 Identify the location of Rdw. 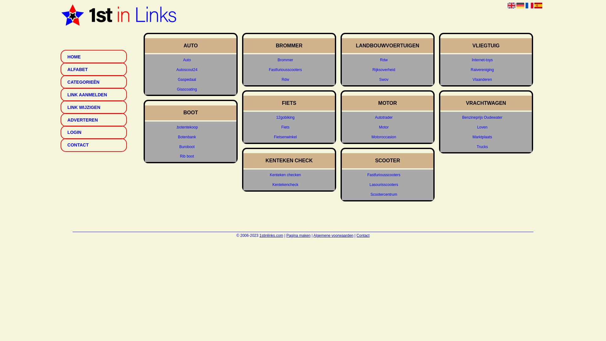
(384, 60).